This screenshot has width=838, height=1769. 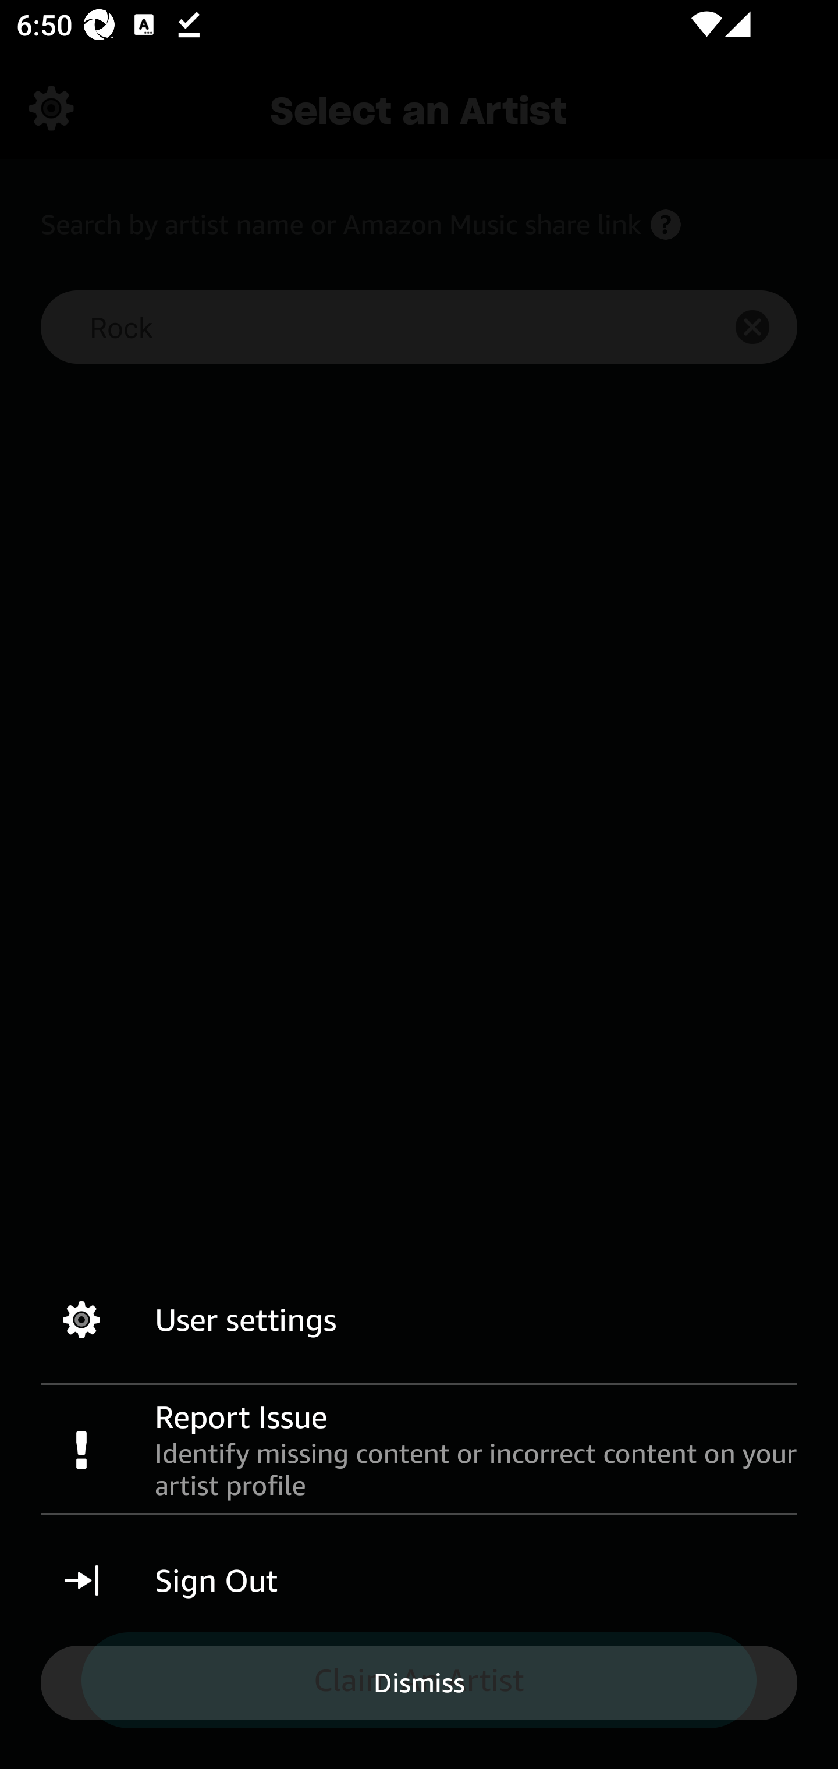 I want to click on Dismiss button Dismiss, so click(x=419, y=1682).